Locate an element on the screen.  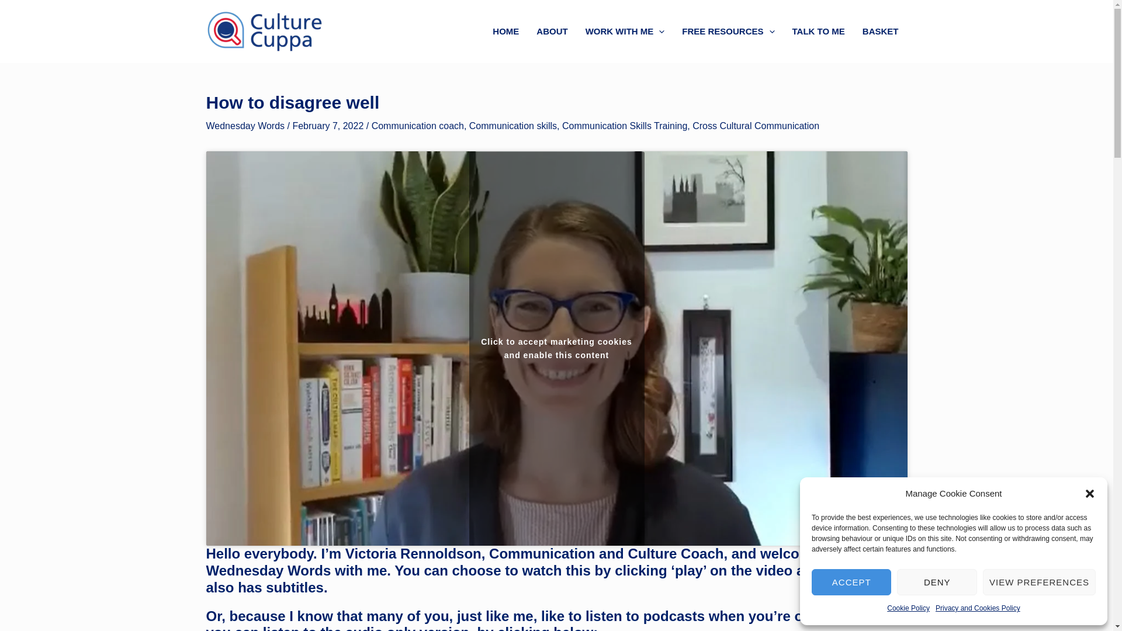
Cross Cultural Communication is located at coordinates (755, 126).